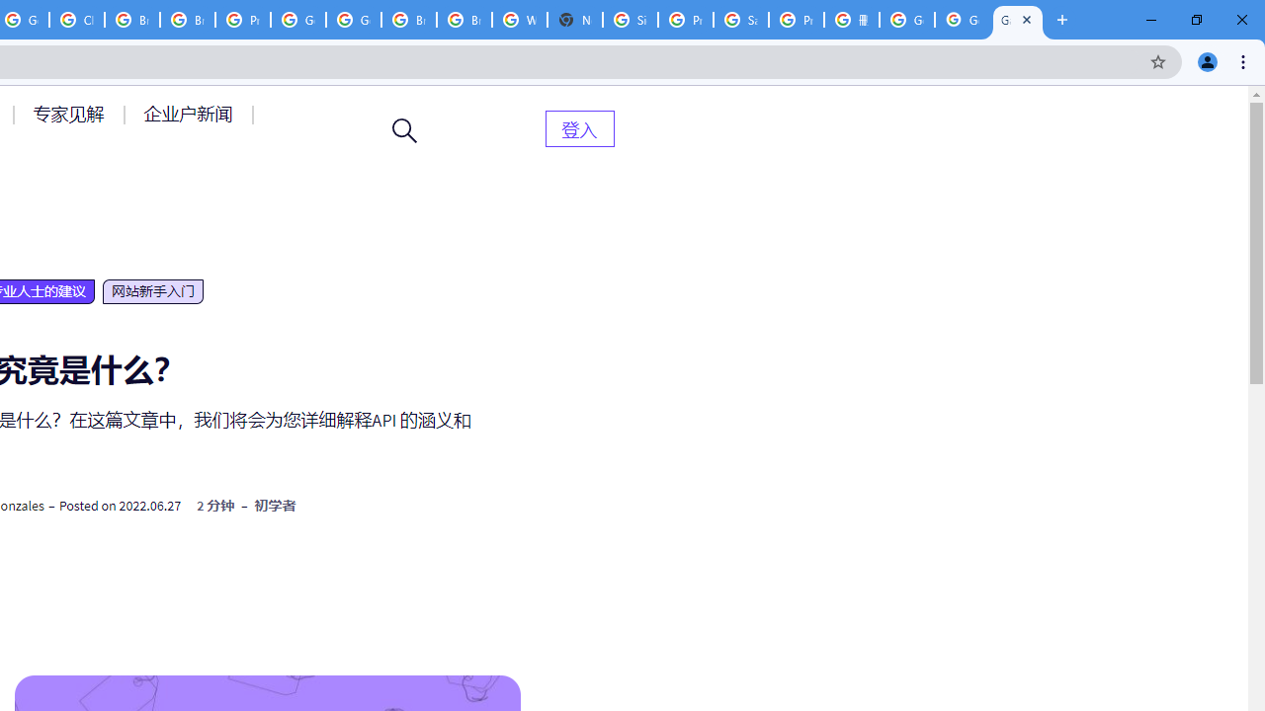 The width and height of the screenshot is (1265, 711). I want to click on AutomationID: menu-item-77765, so click(192, 114).